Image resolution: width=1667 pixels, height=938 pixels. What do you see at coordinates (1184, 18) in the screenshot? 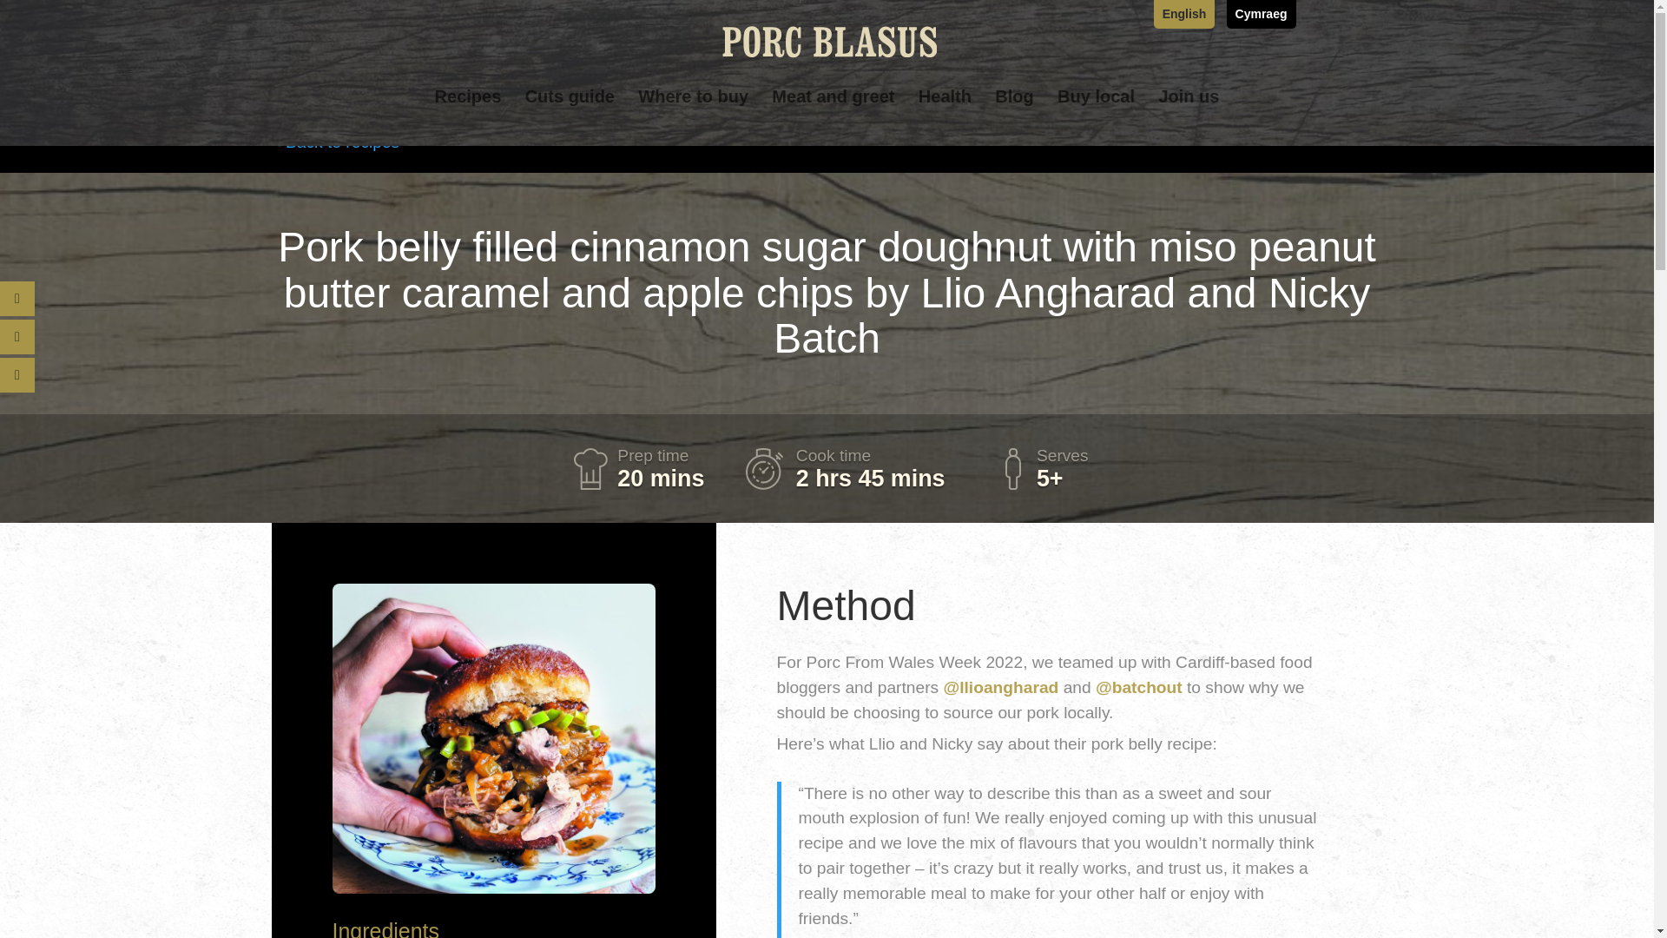
I see `English` at bounding box center [1184, 18].